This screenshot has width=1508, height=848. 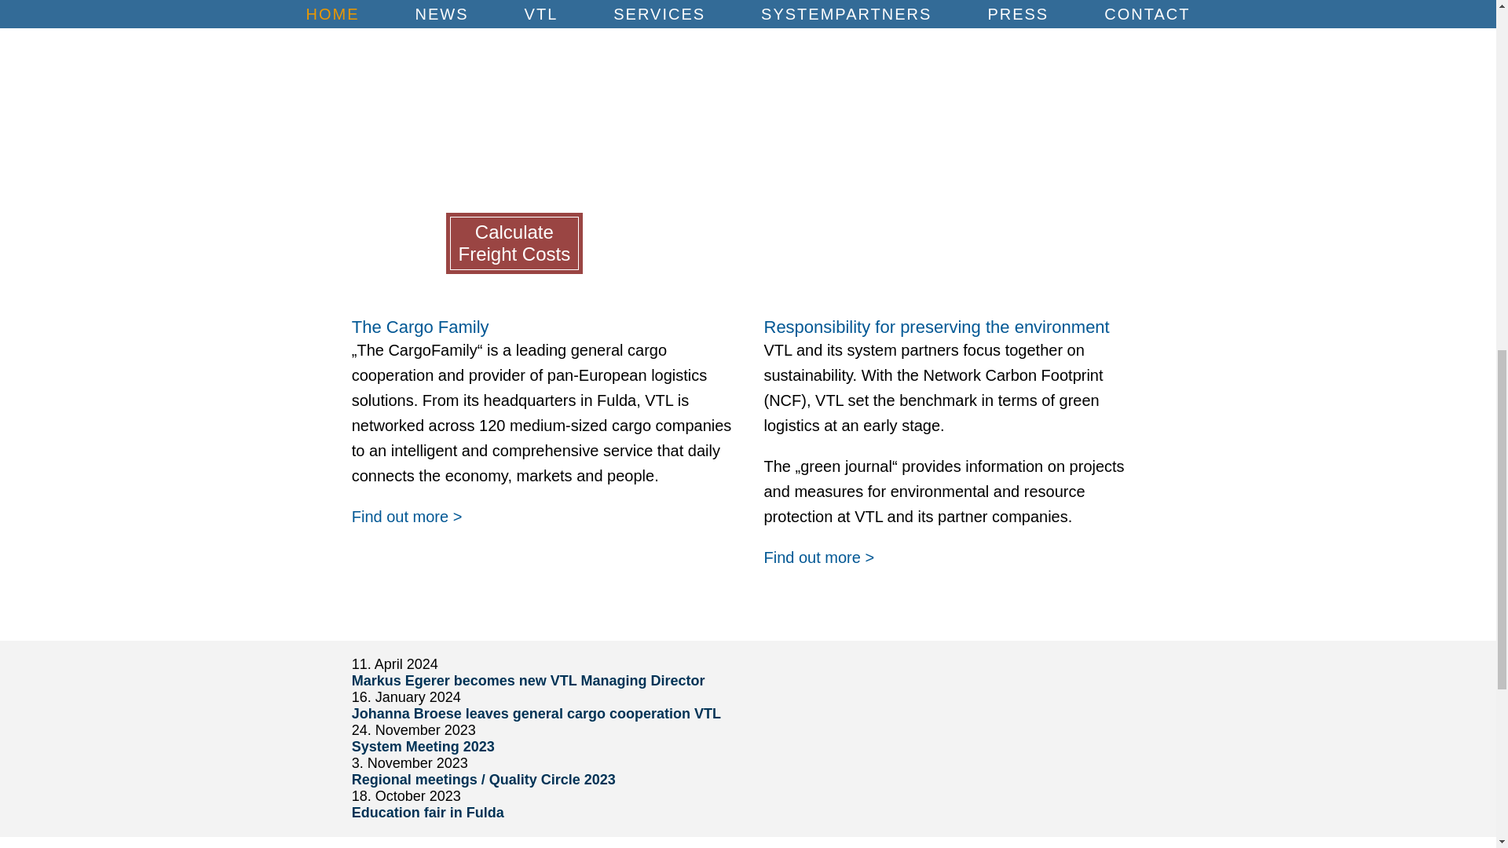 I want to click on Education fair in Fulda, so click(x=427, y=812).